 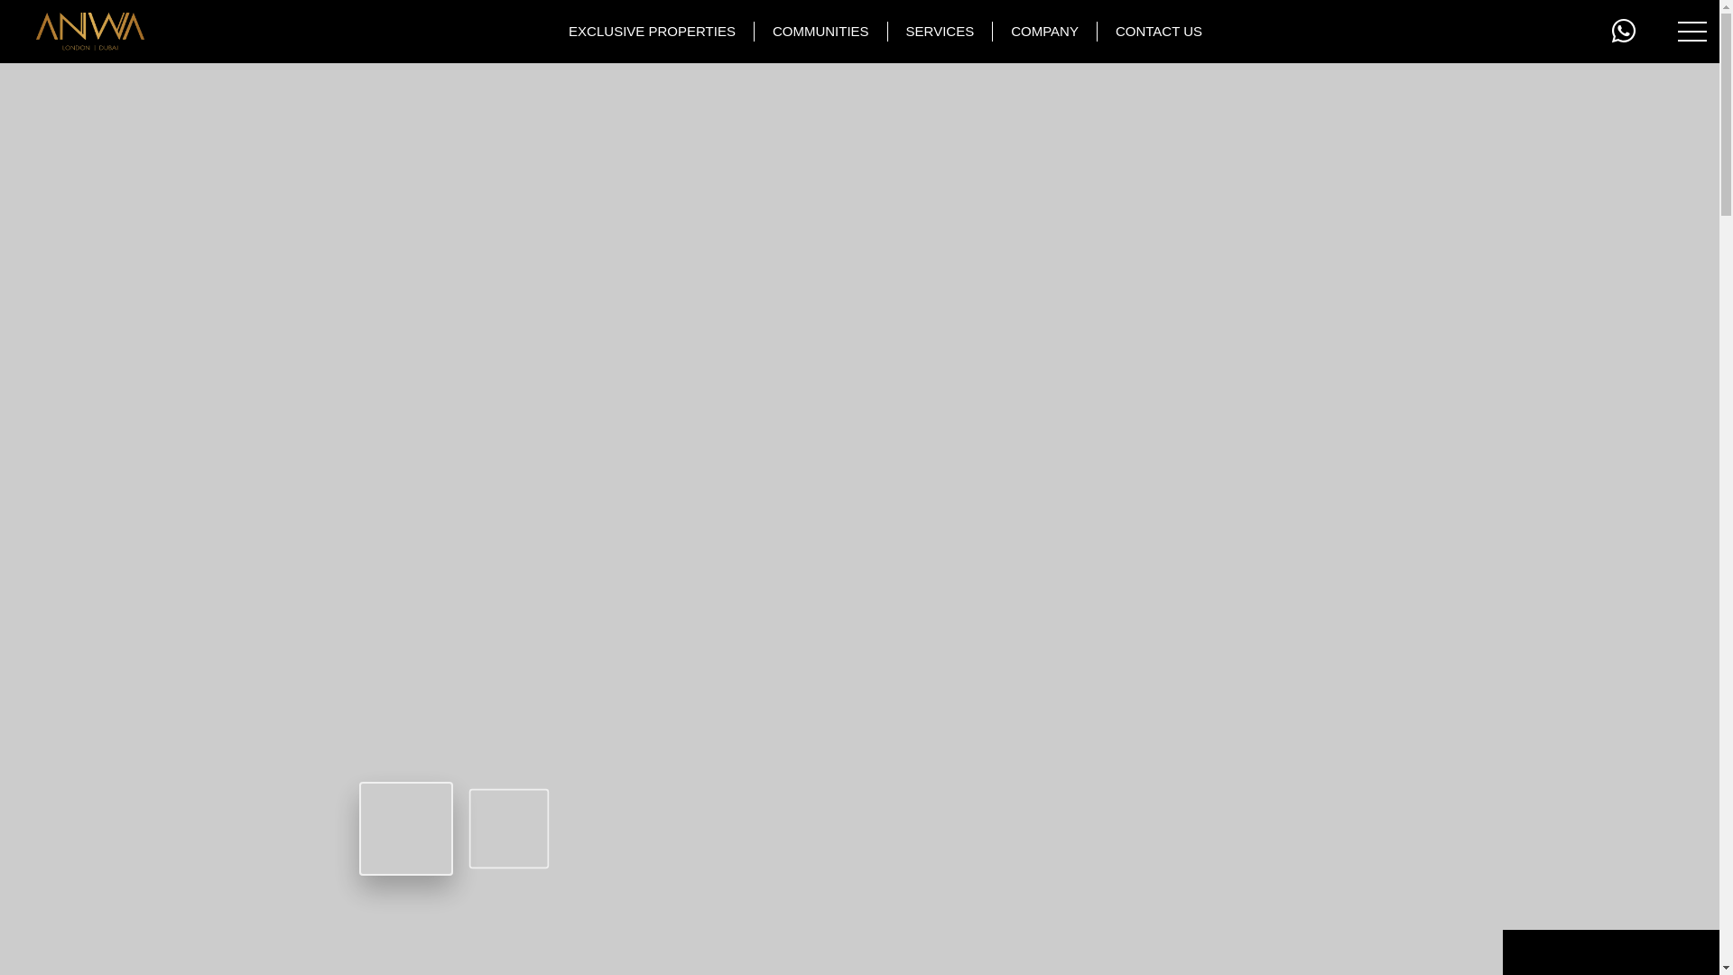 What do you see at coordinates (1045, 31) in the screenshot?
I see `COMPANY` at bounding box center [1045, 31].